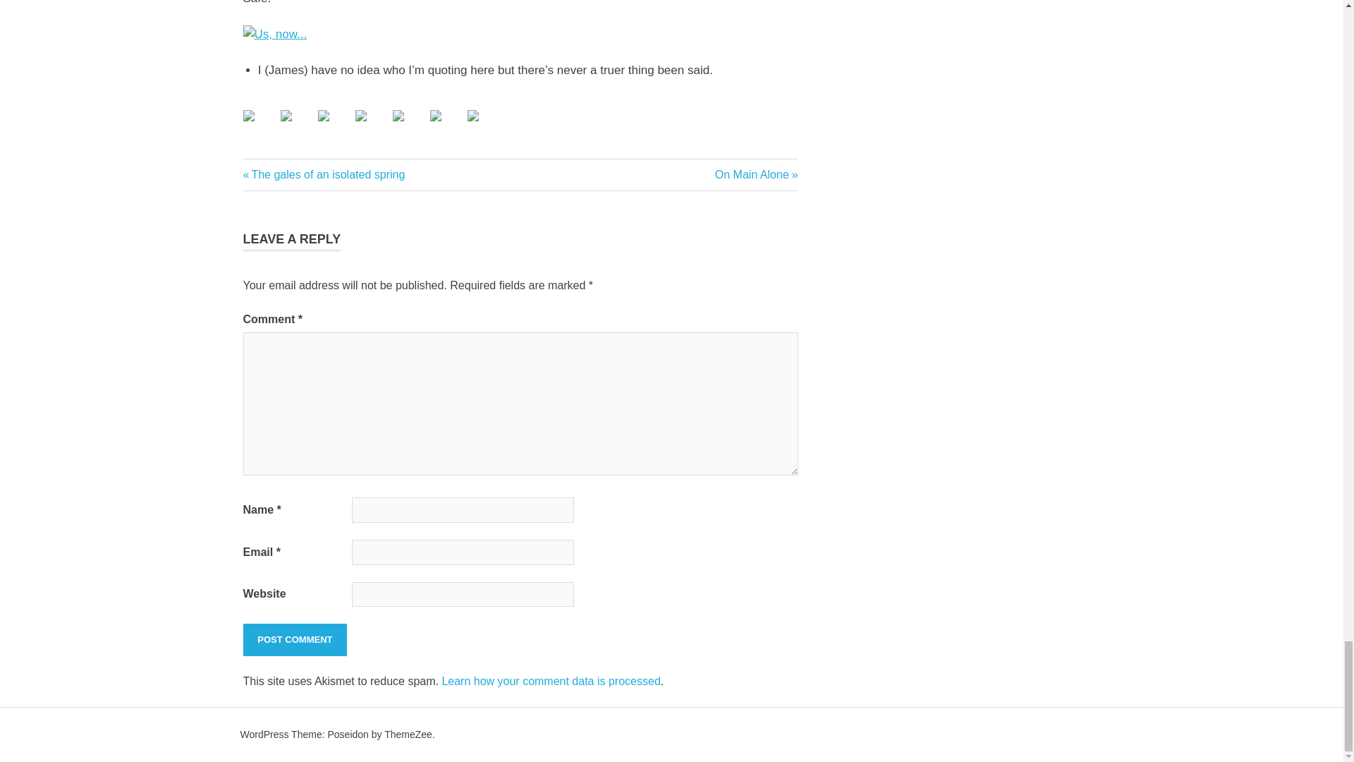 The image size is (1354, 762). What do you see at coordinates (323, 174) in the screenshot?
I see `Pin it with Pinterest` at bounding box center [323, 174].